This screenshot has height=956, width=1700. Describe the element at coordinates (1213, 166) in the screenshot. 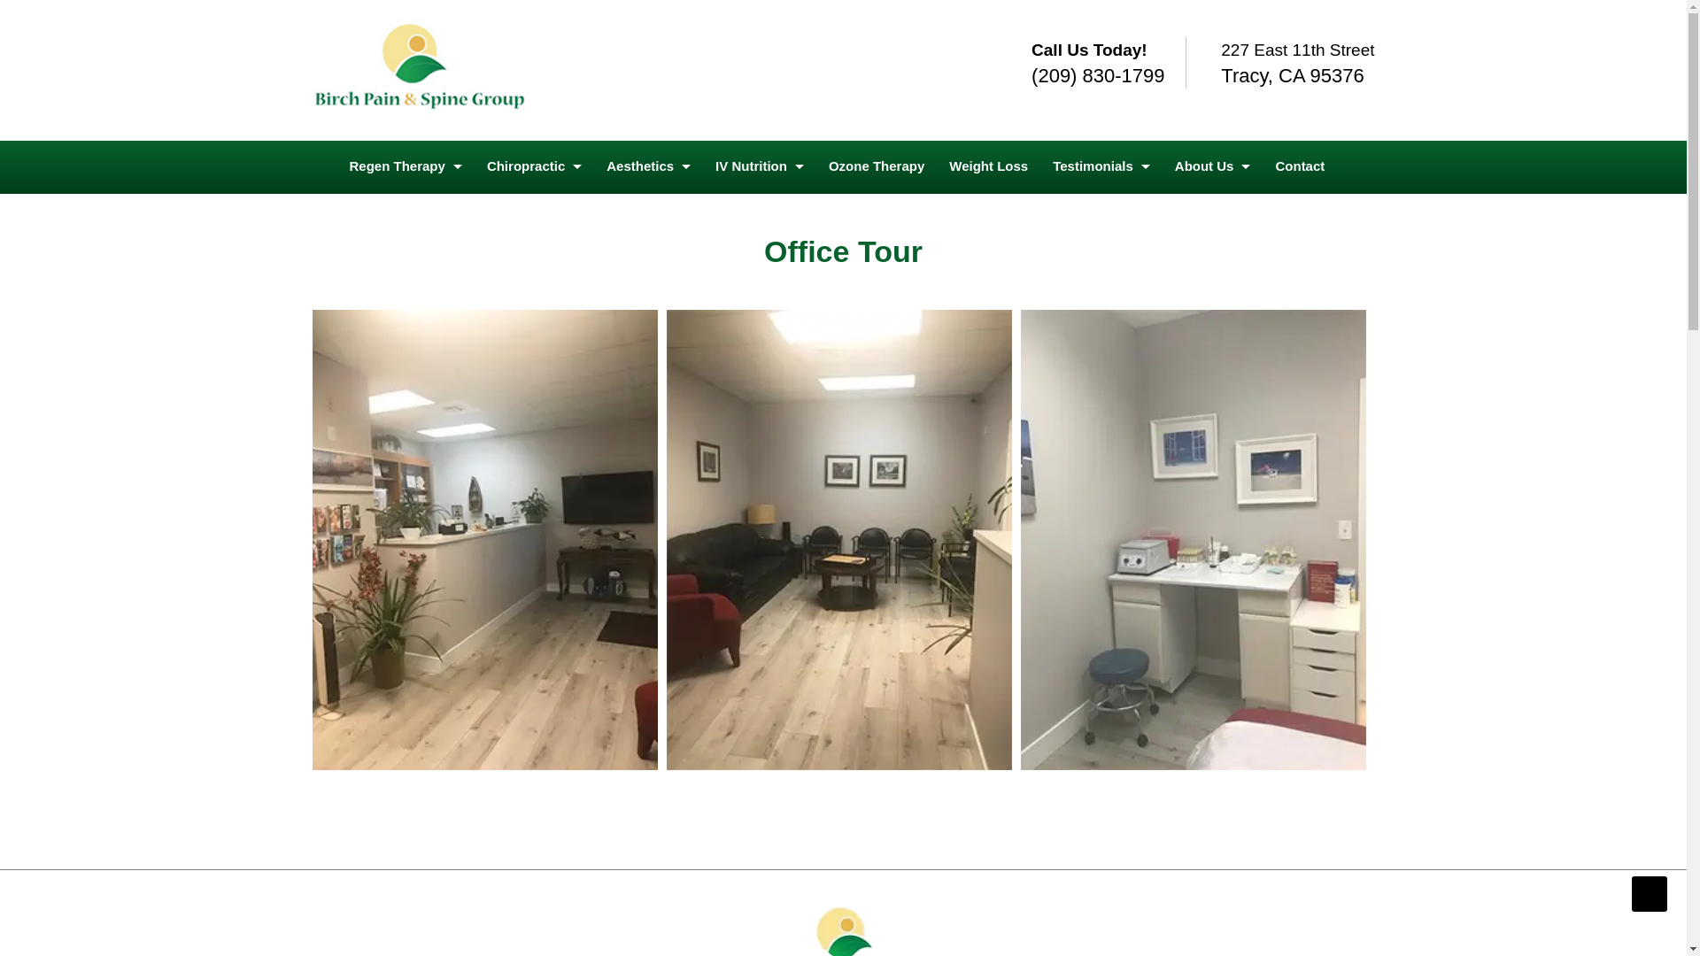

I see `About Us` at that location.